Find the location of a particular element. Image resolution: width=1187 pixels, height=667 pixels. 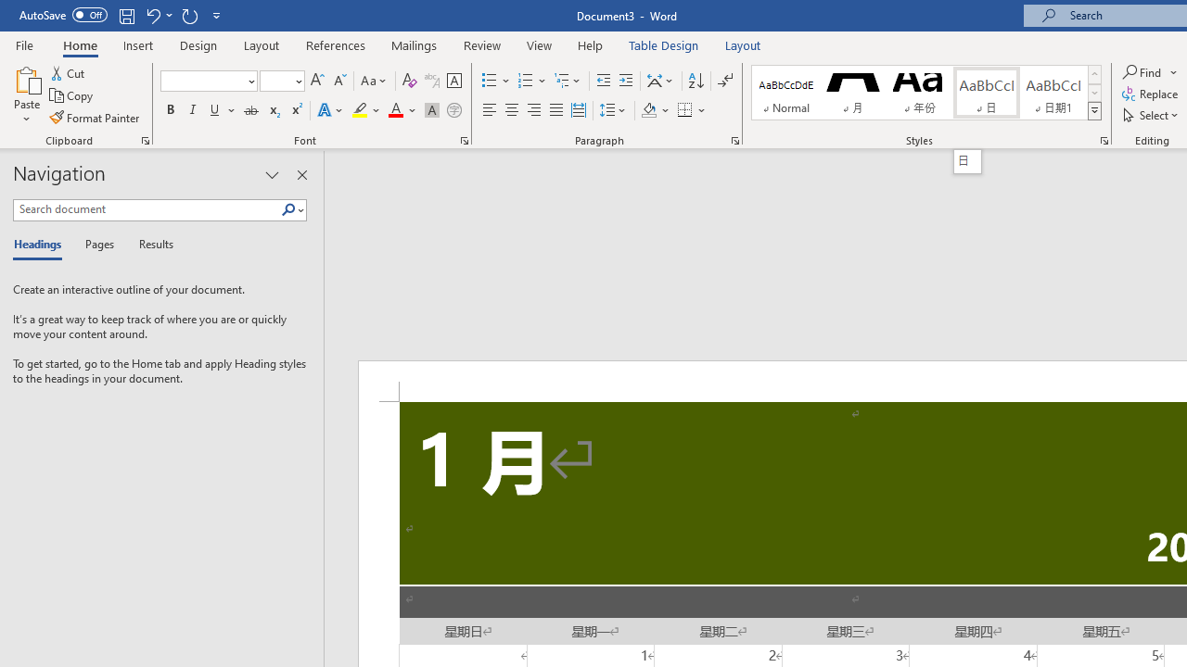

Bullets is located at coordinates (497, 82).